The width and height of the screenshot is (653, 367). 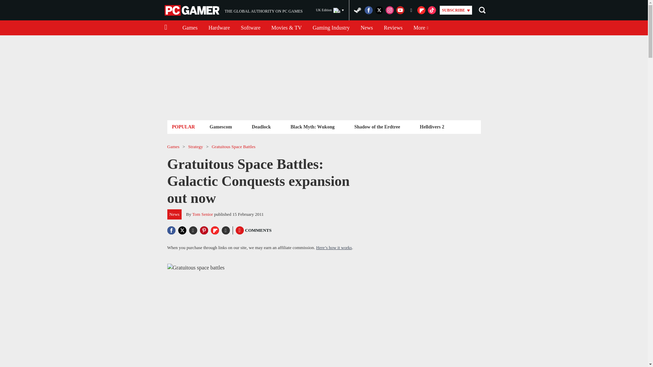 I want to click on News, so click(x=367, y=28).